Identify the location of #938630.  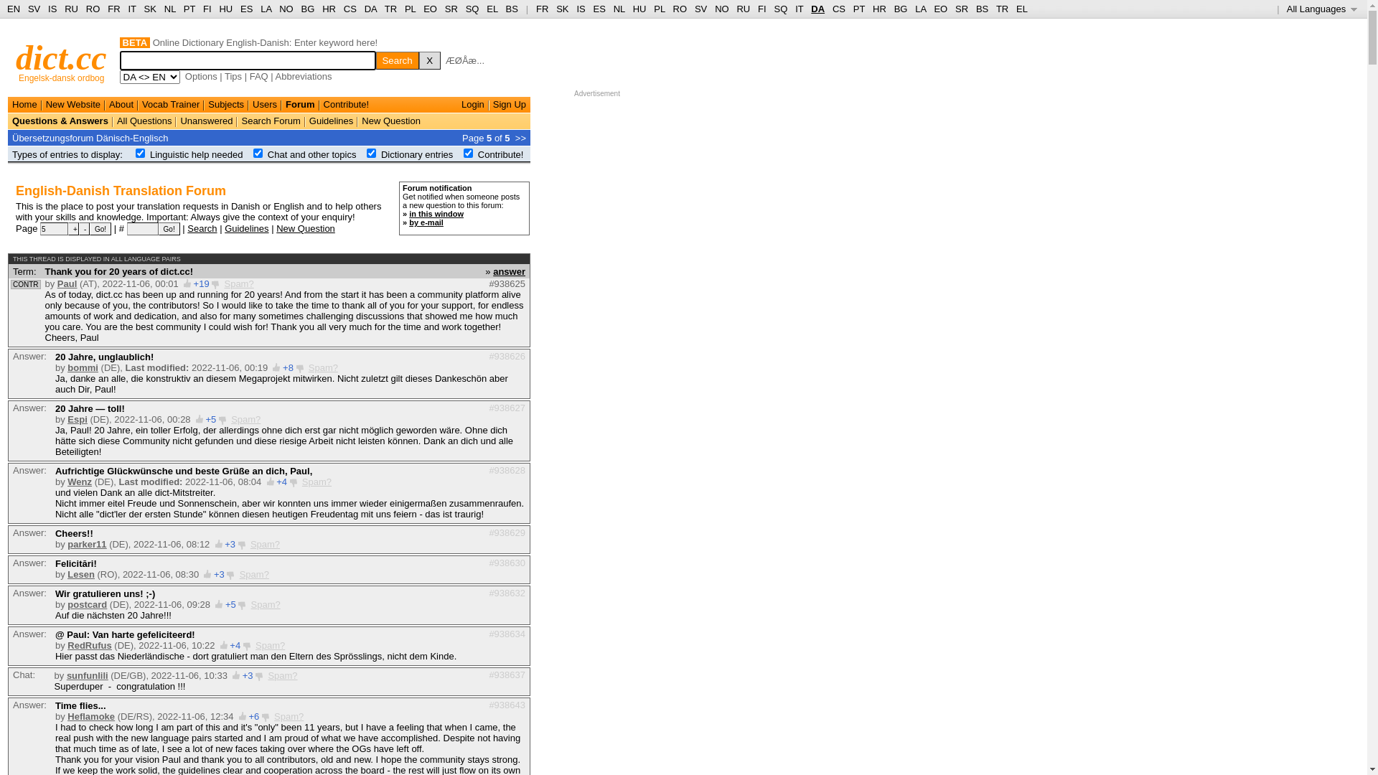
(507, 563).